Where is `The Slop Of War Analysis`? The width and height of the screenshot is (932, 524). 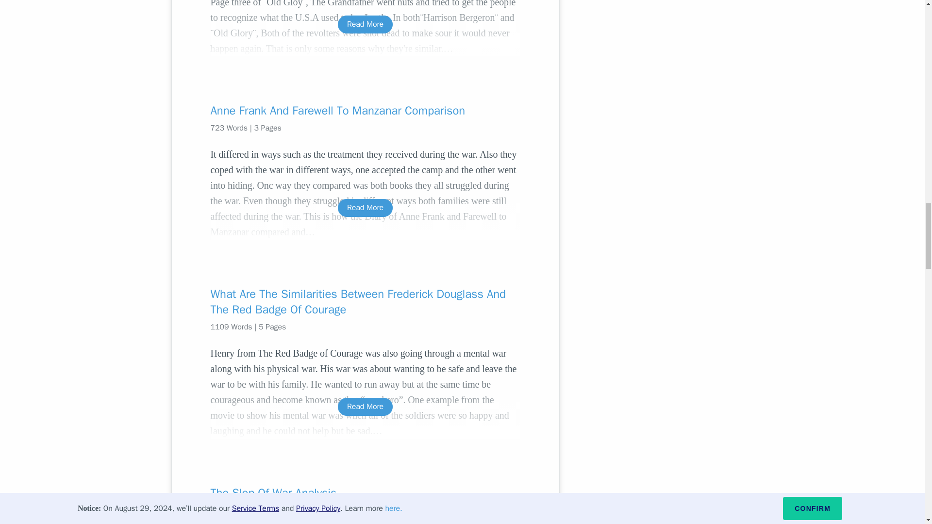 The Slop Of War Analysis is located at coordinates (365, 493).